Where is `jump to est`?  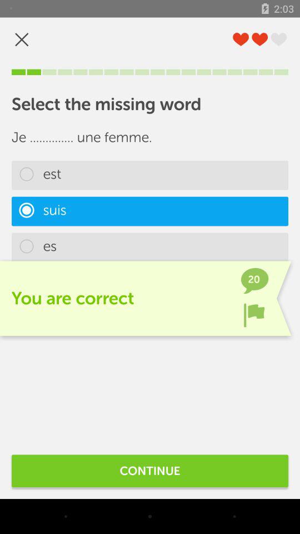
jump to est is located at coordinates (150, 175).